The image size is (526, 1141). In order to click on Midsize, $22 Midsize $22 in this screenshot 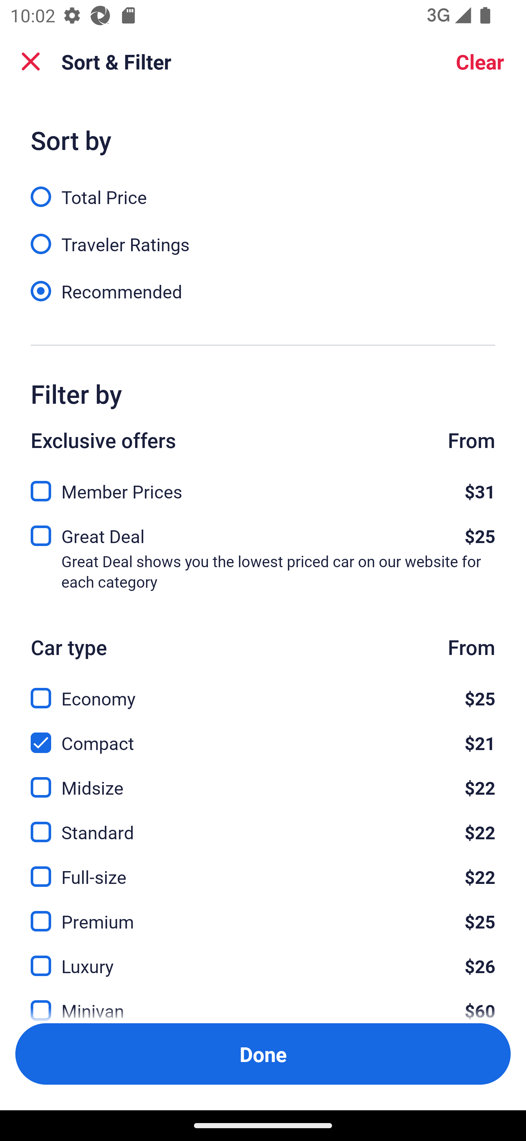, I will do `click(263, 779)`.